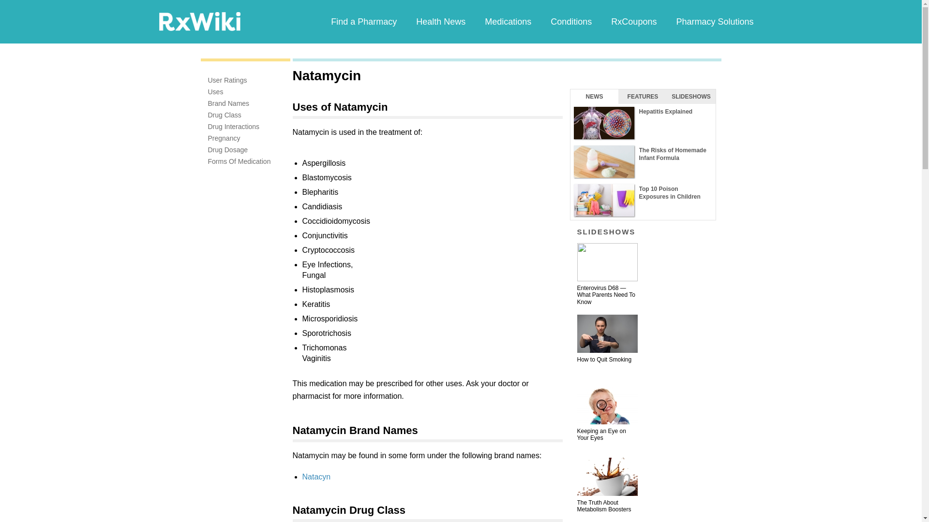  I want to click on Pharmacy Solutions, so click(714, 21).